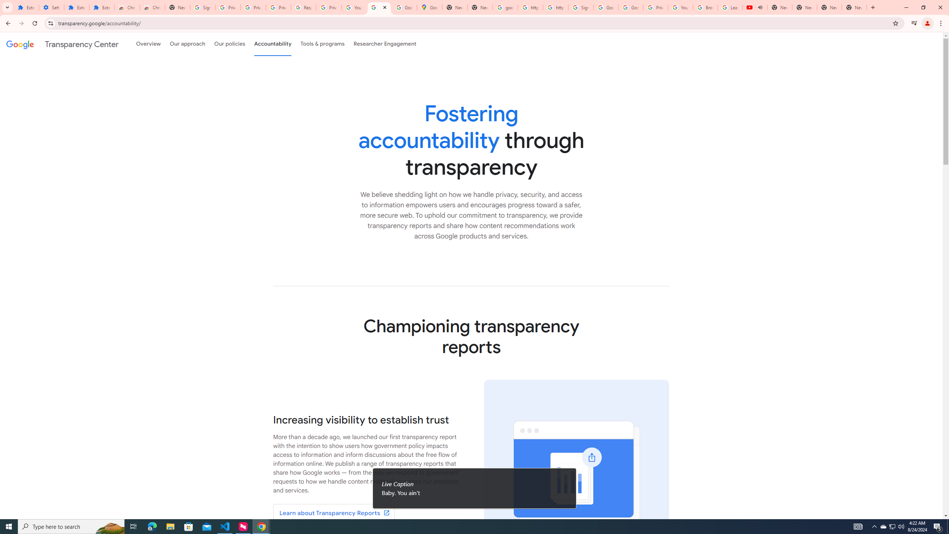 The image size is (949, 534). What do you see at coordinates (76, 7) in the screenshot?
I see `Extensions` at bounding box center [76, 7].